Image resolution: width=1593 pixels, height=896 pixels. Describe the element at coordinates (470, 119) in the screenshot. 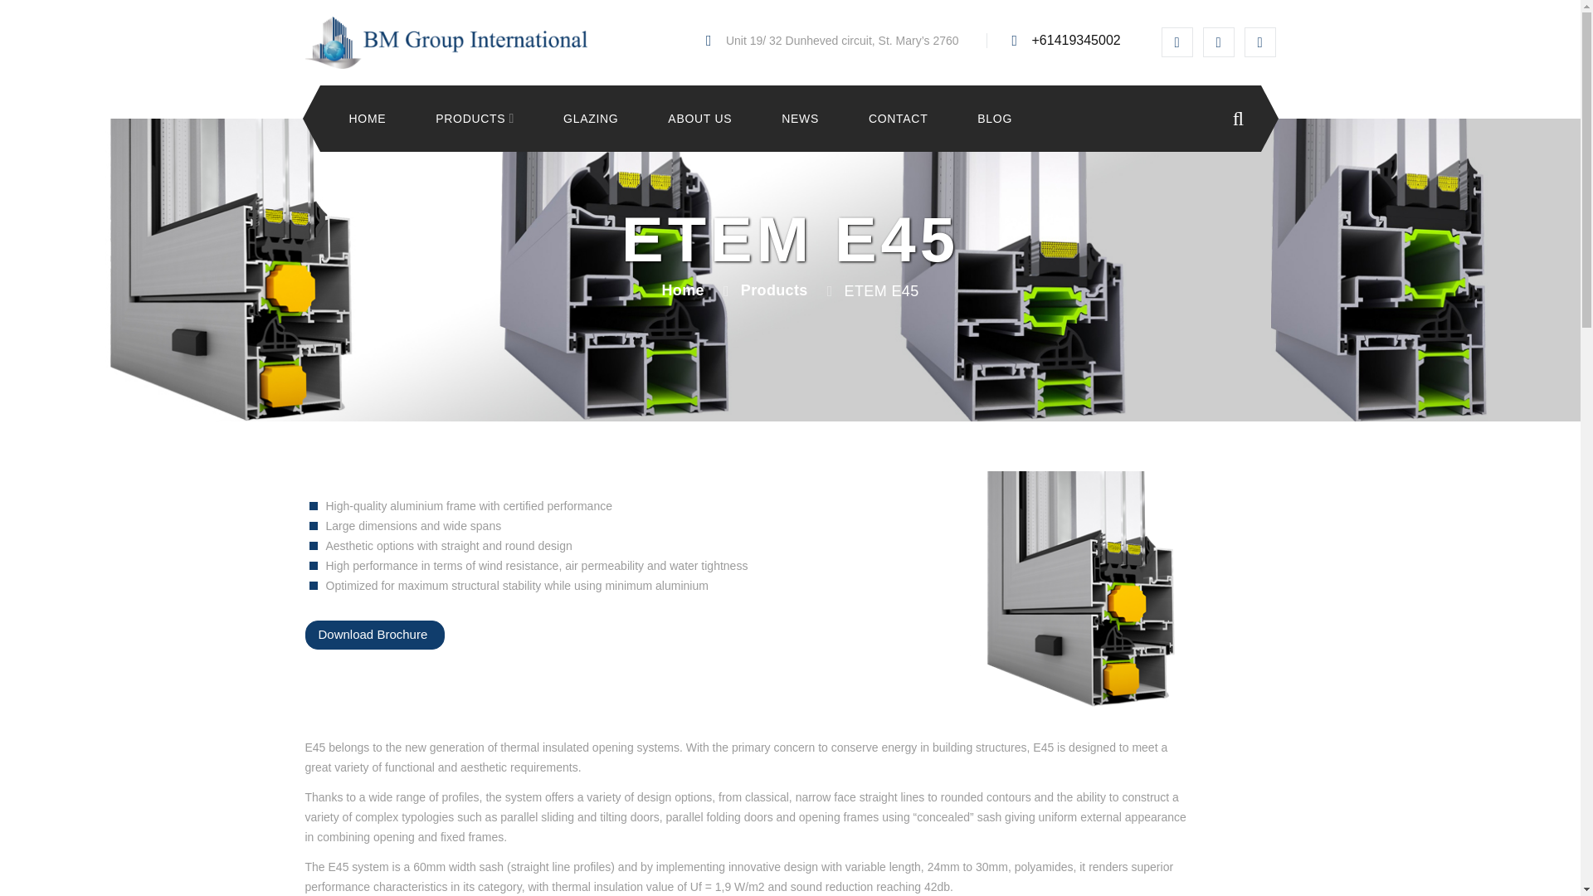

I see `PRODUCTS` at that location.